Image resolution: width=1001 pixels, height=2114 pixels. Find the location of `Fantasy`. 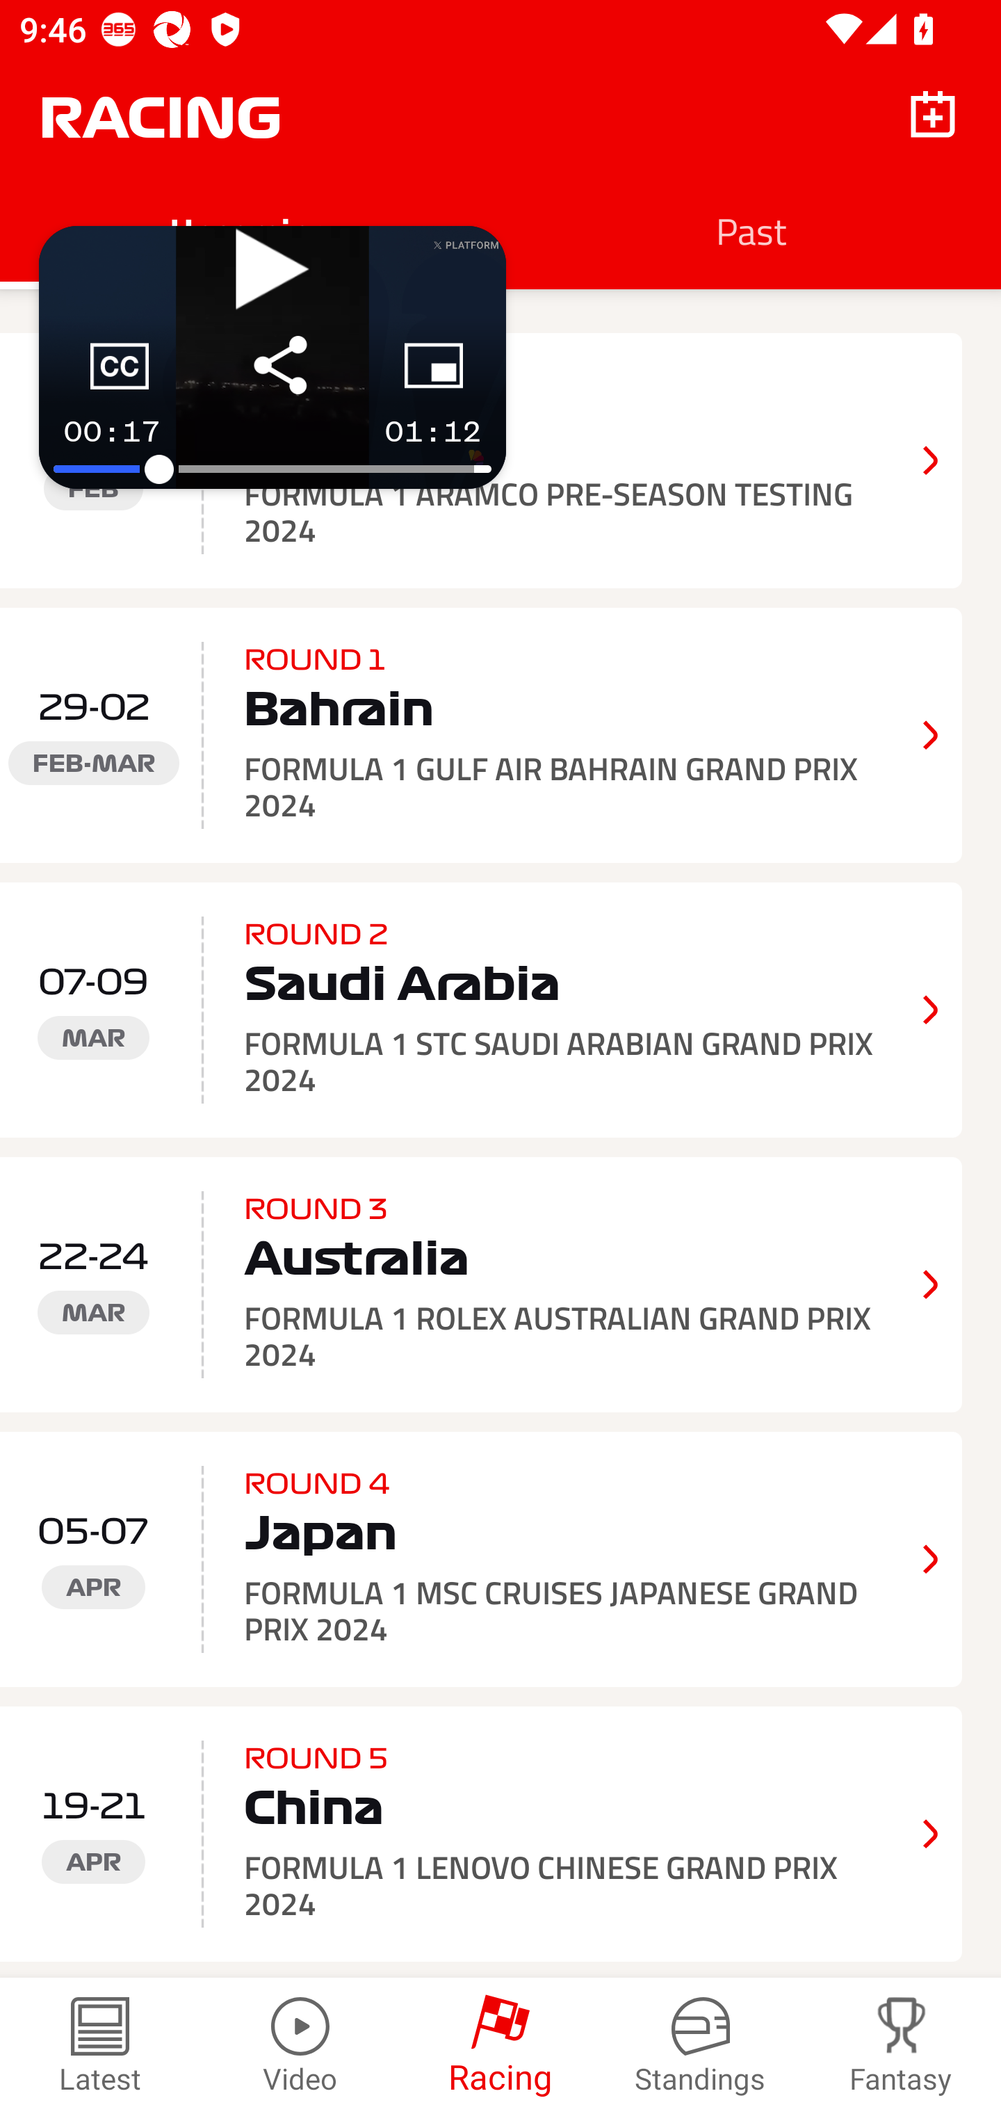

Fantasy is located at coordinates (901, 2046).